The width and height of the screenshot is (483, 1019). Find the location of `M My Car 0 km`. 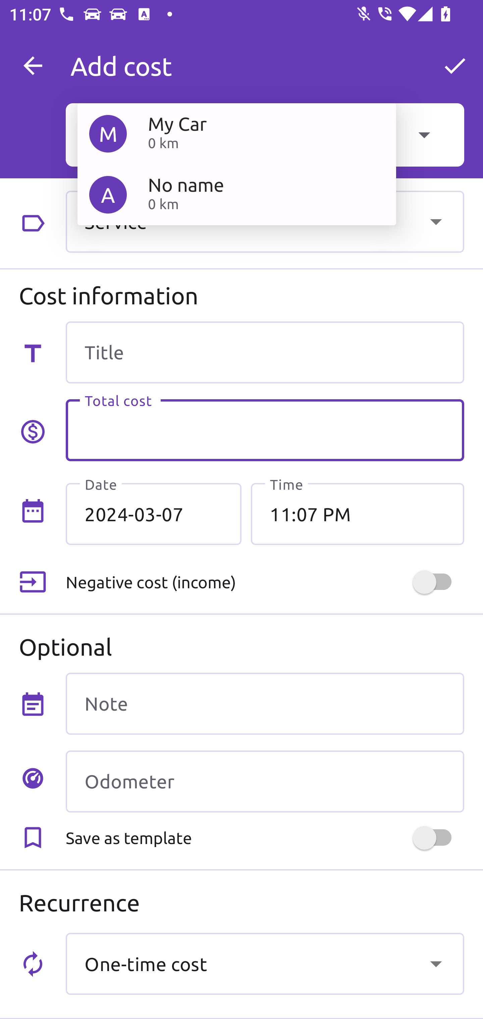

M My Car 0 km is located at coordinates (236, 133).